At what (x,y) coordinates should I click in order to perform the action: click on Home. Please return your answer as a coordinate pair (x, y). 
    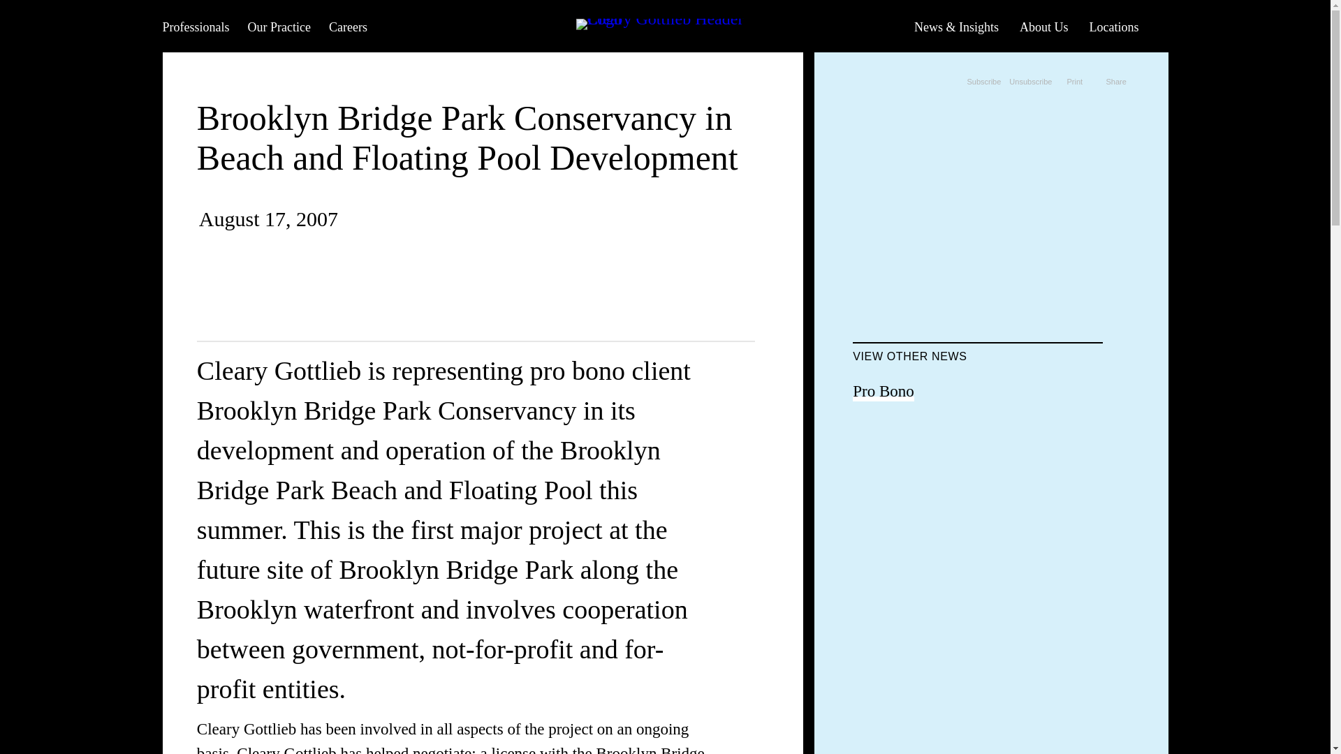
    Looking at the image, I should click on (664, 26).